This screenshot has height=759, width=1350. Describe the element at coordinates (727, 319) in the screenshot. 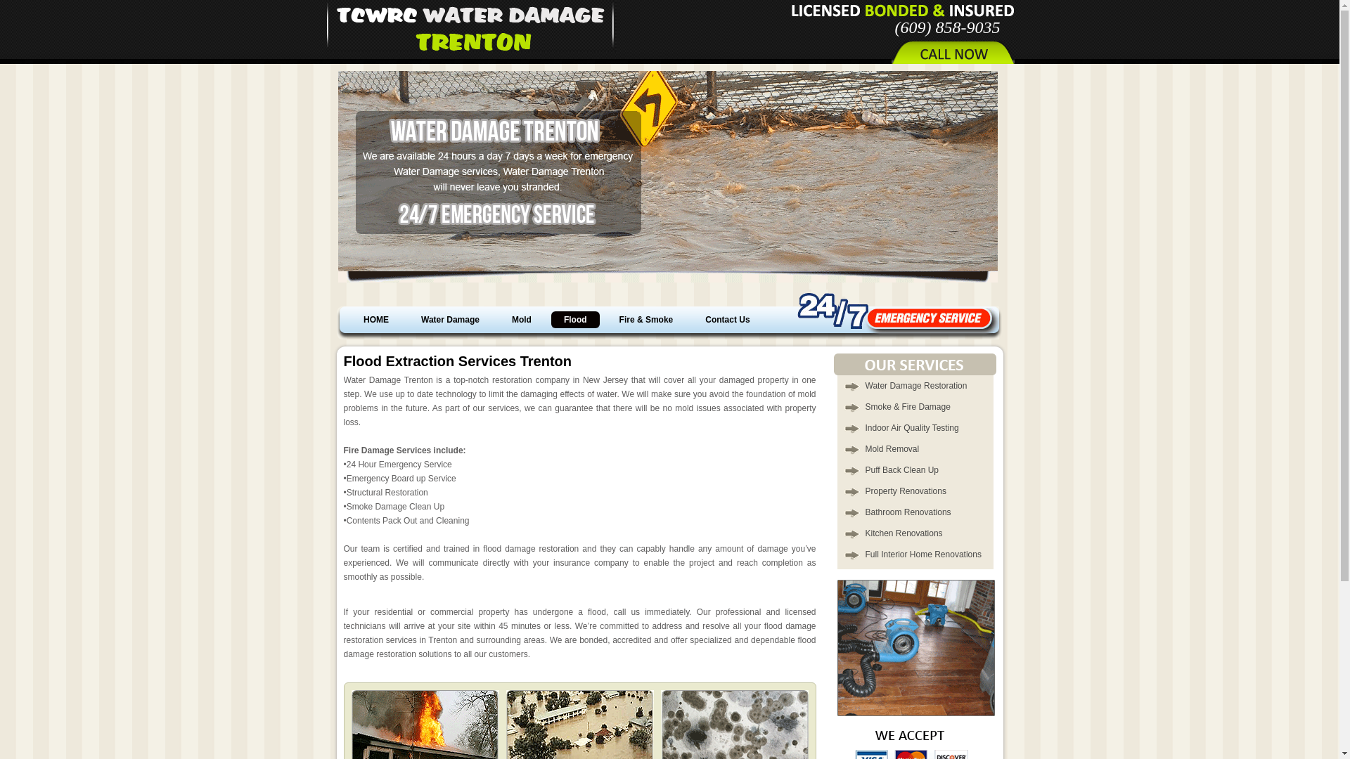

I see `Contact Us` at that location.